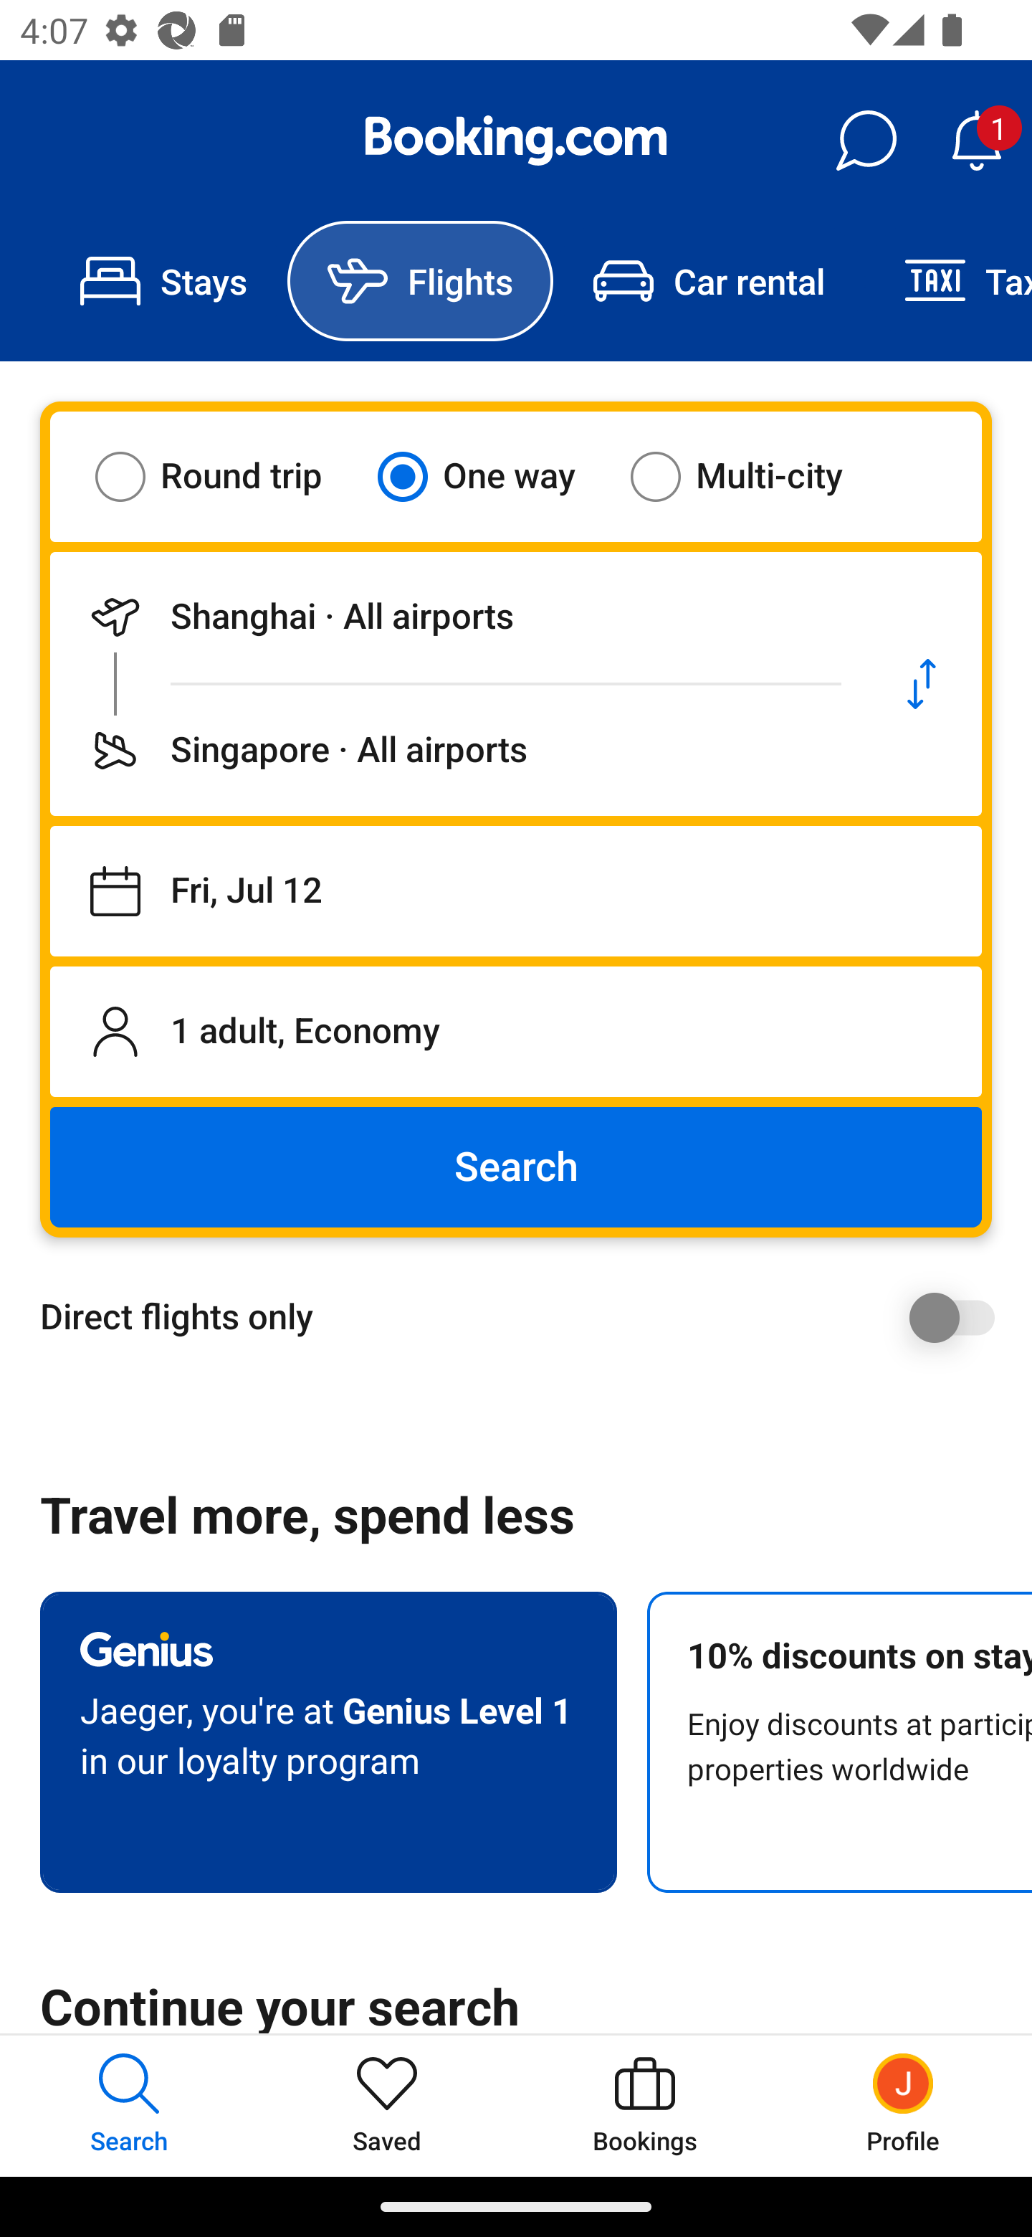  Describe the element at coordinates (708, 281) in the screenshot. I see `Car rental` at that location.